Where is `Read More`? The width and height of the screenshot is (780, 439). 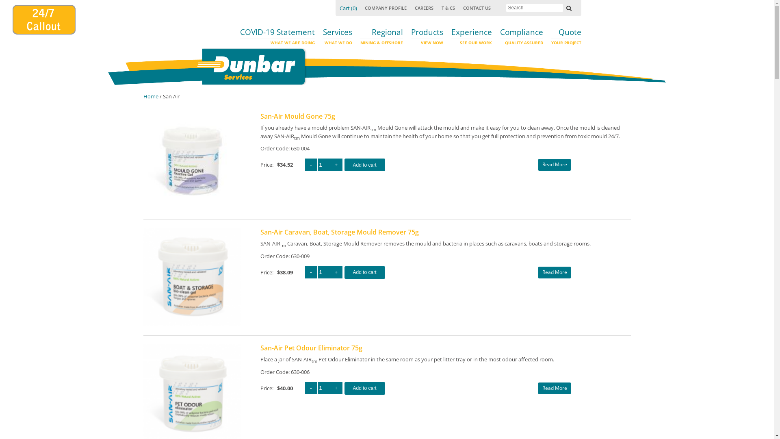
Read More is located at coordinates (555, 272).